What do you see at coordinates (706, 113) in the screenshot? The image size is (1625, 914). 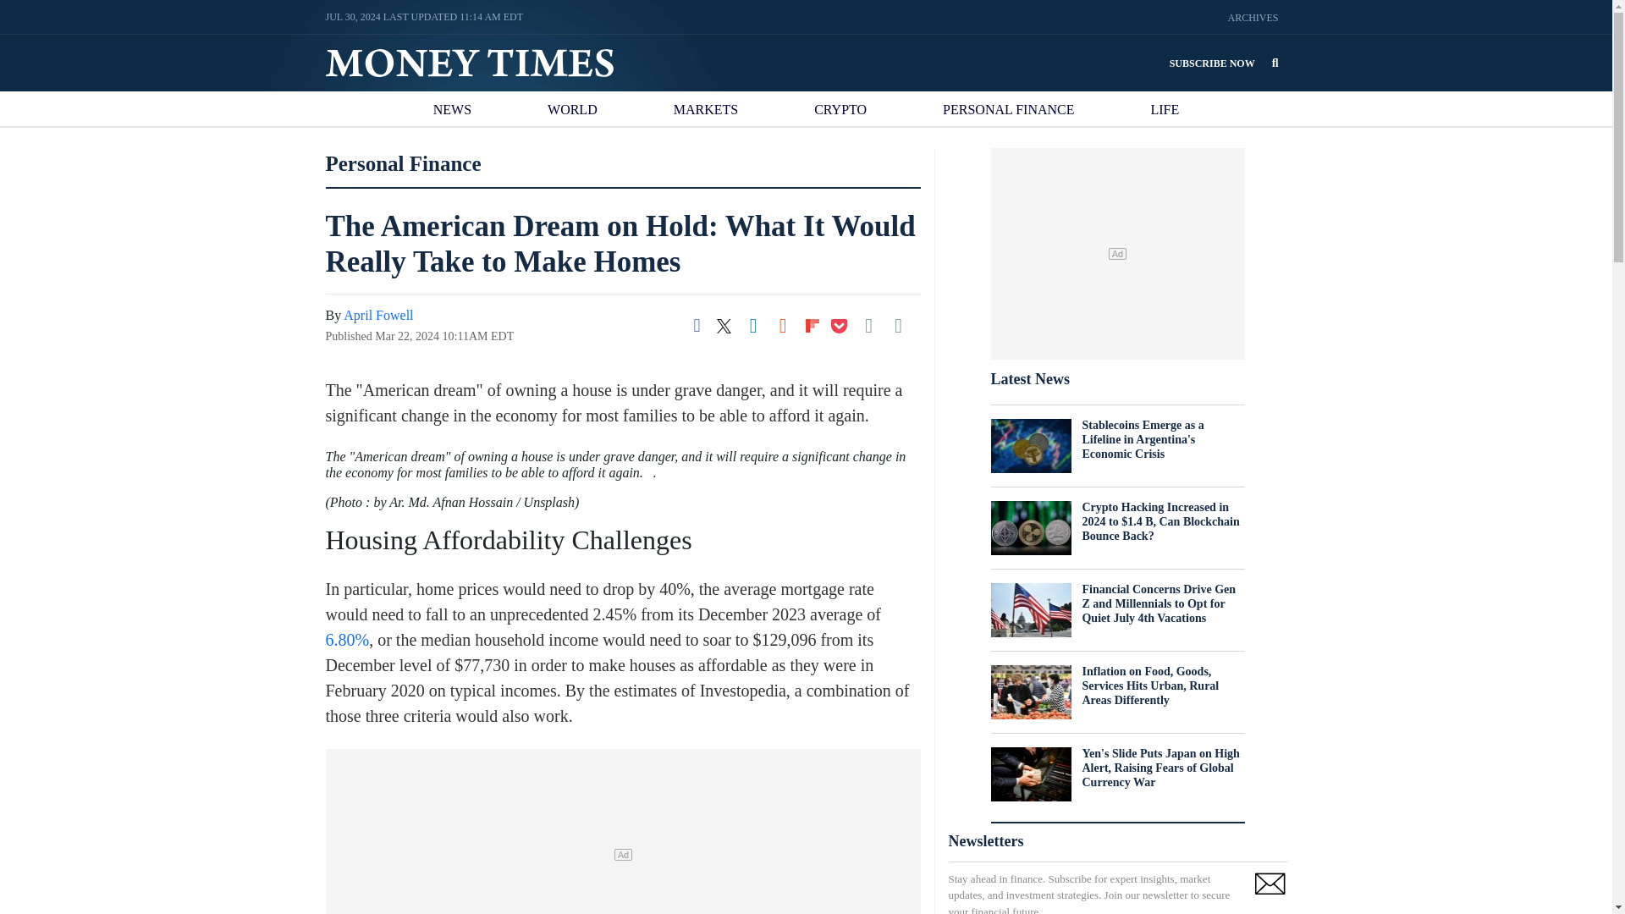 I see `MARKETS` at bounding box center [706, 113].